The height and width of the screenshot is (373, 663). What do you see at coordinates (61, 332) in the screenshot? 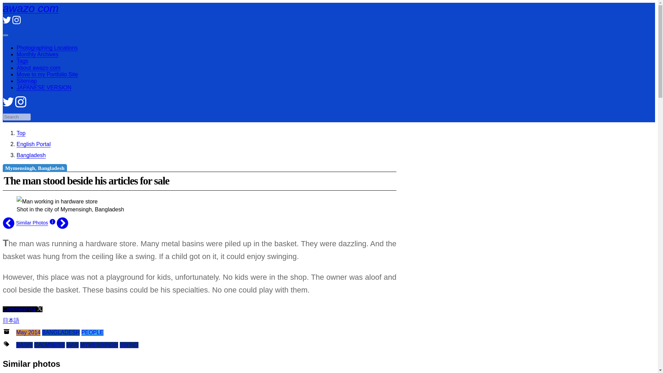
I see `CATEGORY ARCHIVE of BANGLADESH` at bounding box center [61, 332].